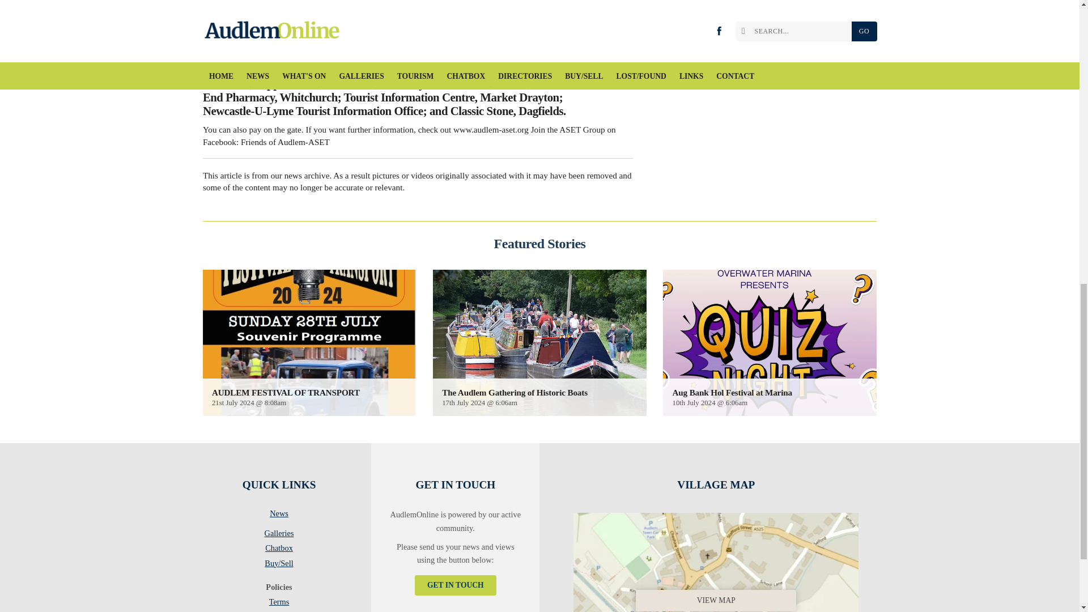  I want to click on News, so click(279, 516).